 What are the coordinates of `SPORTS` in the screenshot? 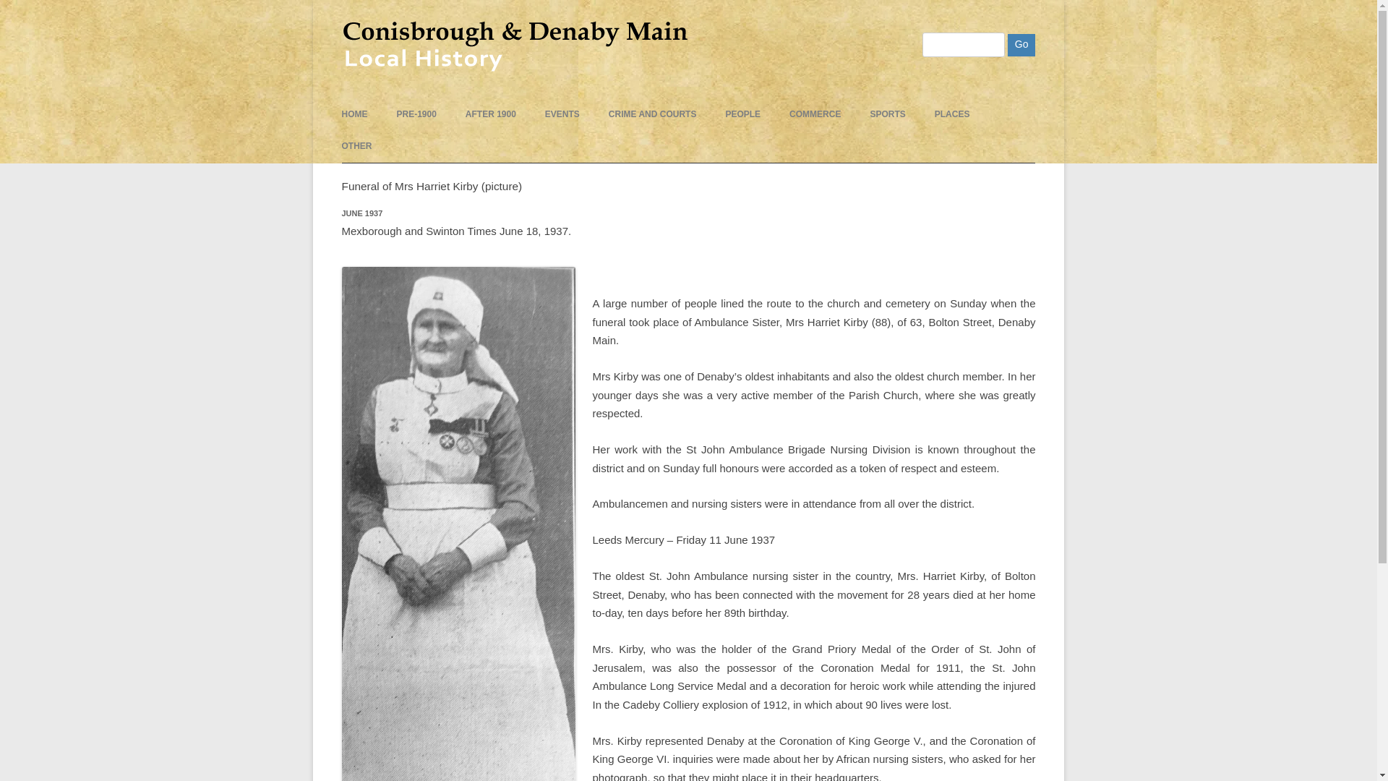 It's located at (887, 114).